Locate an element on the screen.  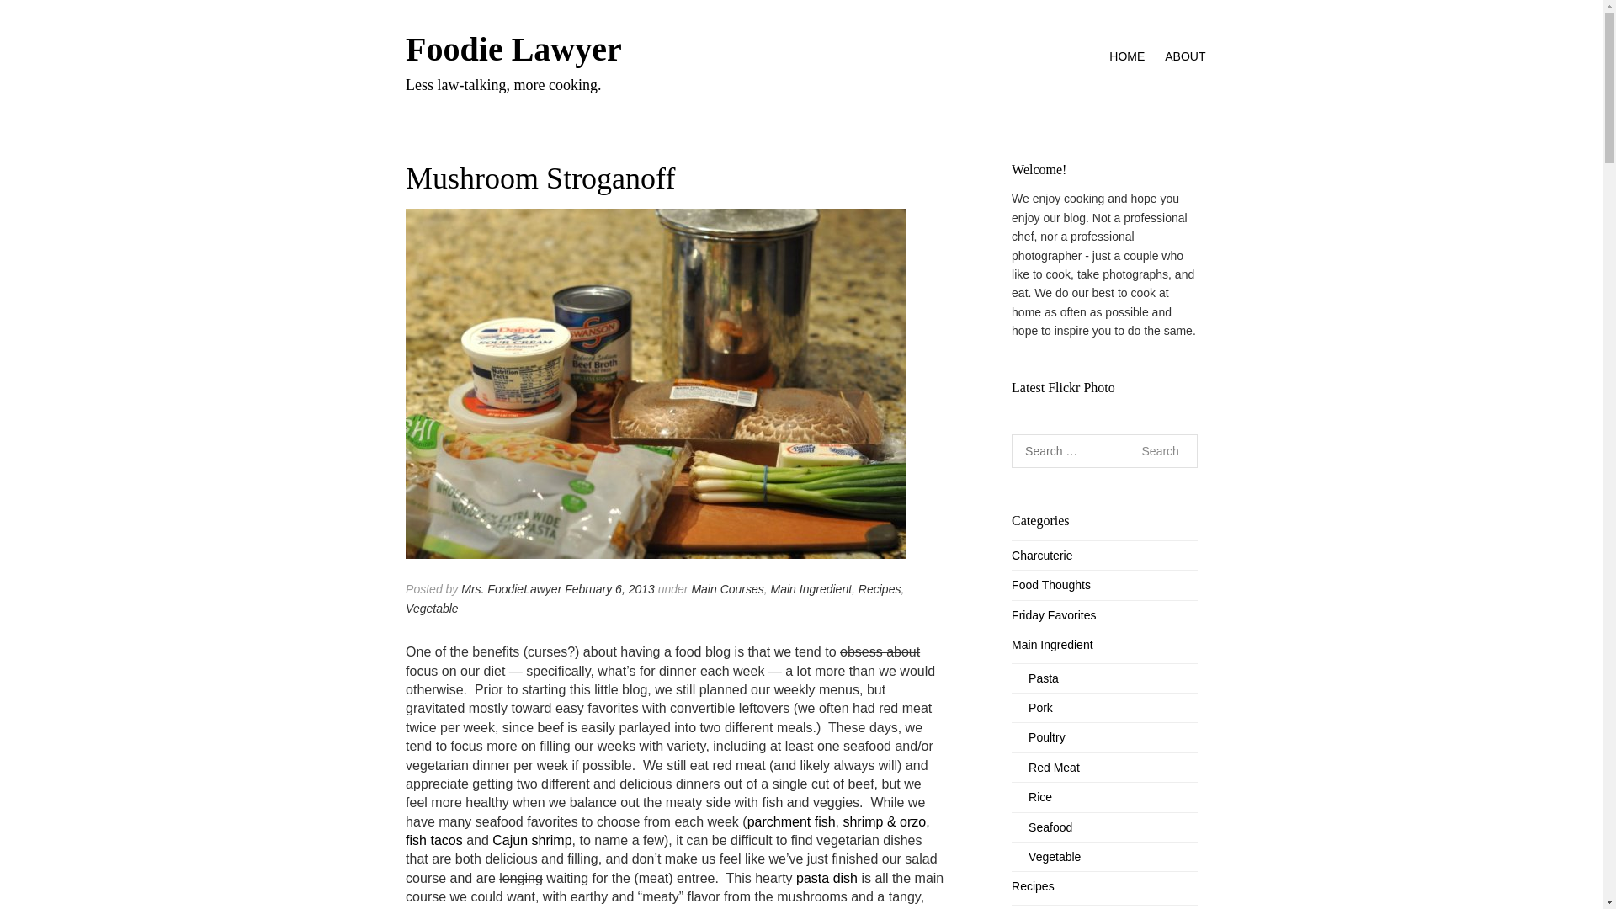
Seafood is located at coordinates (1042, 827).